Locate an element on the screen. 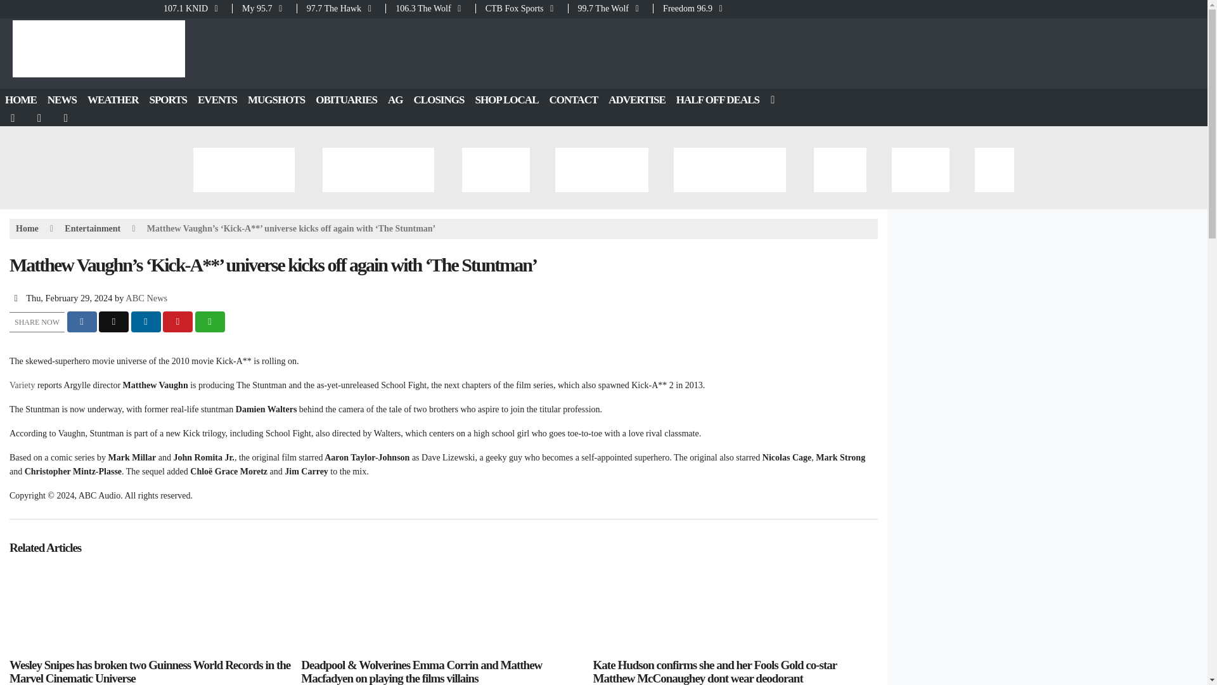 This screenshot has width=1217, height=685. Follow us on Facebook is located at coordinates (13, 118).